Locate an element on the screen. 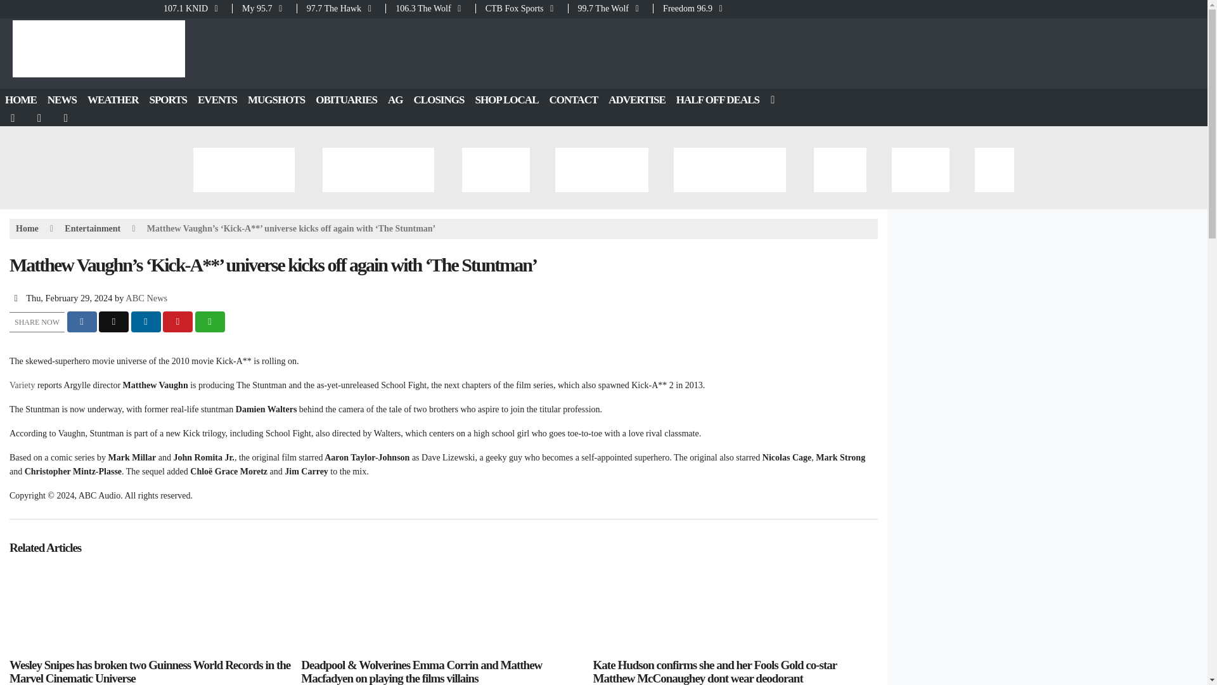 This screenshot has width=1217, height=685. Follow us on Facebook is located at coordinates (13, 118).